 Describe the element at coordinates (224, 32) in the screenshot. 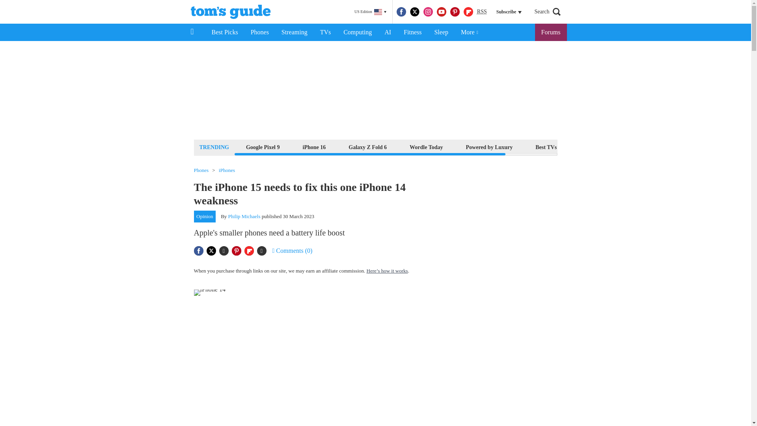

I see `Best Picks` at that location.